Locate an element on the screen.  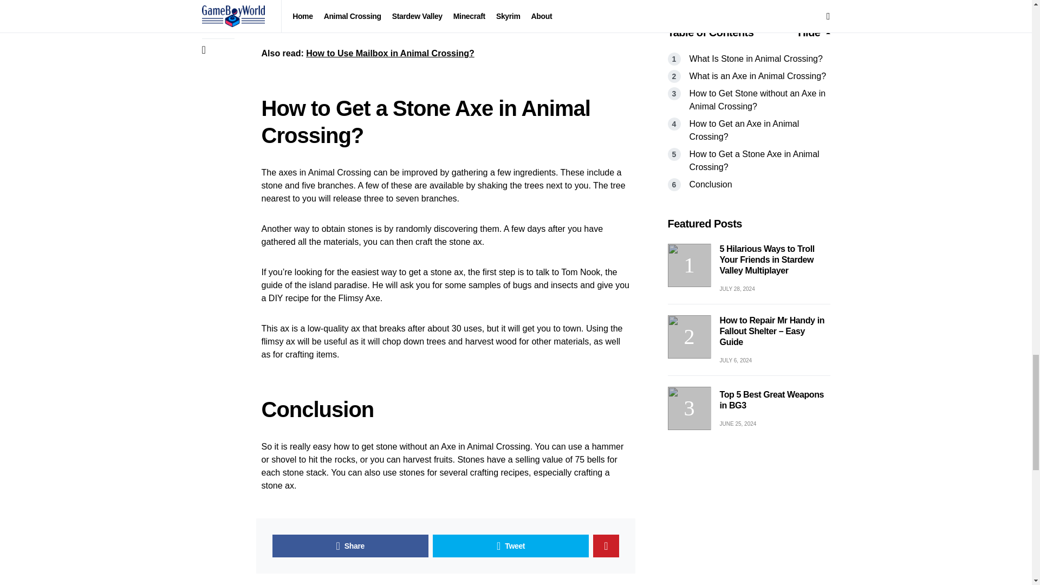
How to Use Mailbox in Animal Crossing? is located at coordinates (390, 53).